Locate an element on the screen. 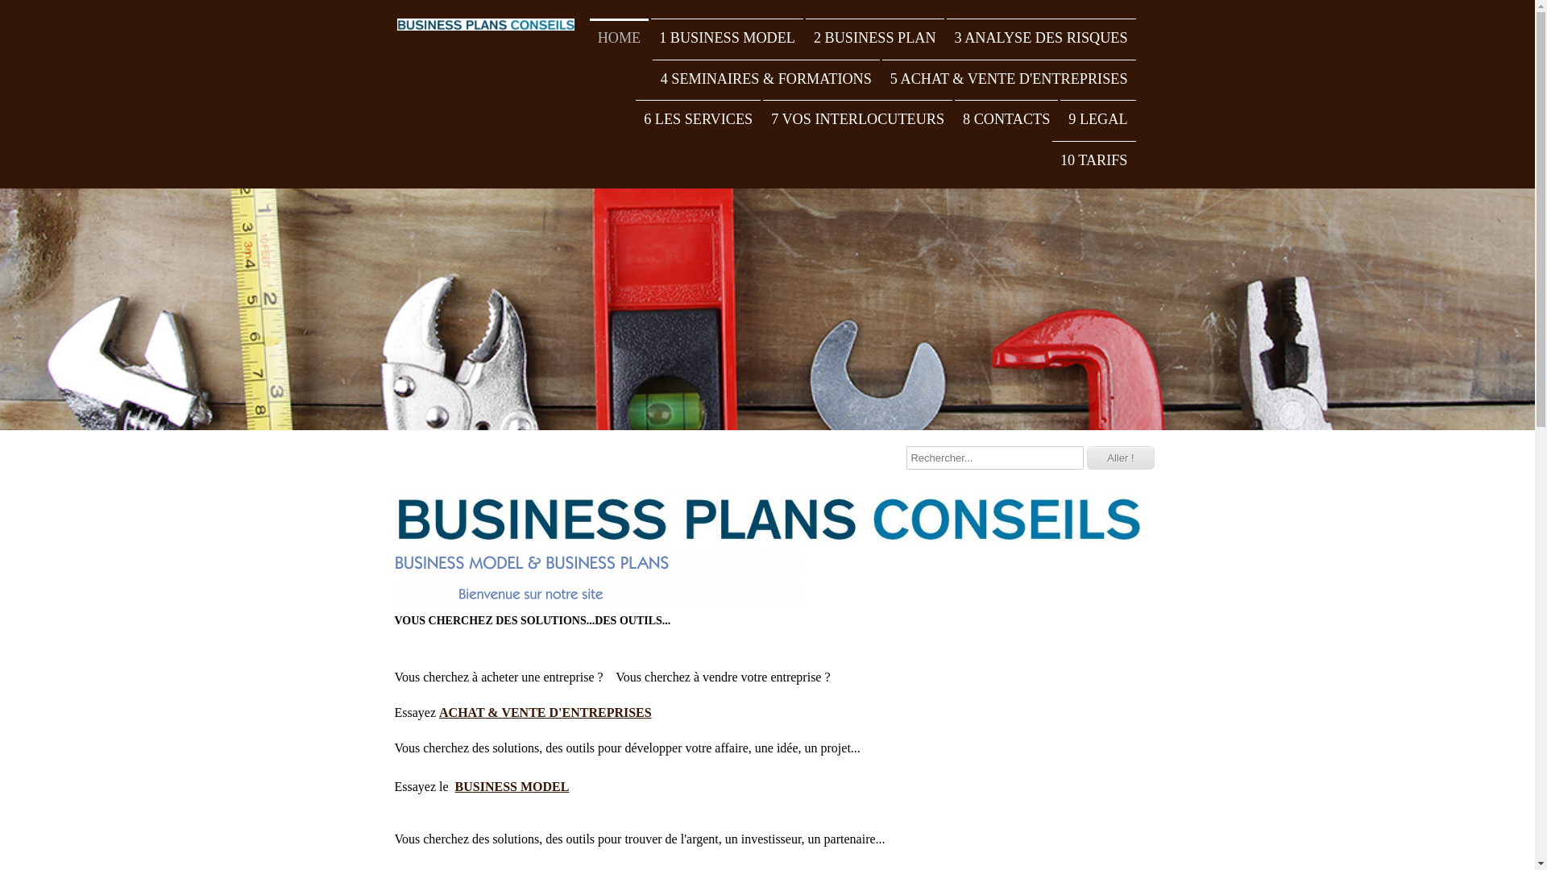 The width and height of the screenshot is (1547, 870). 7 VOS INTERLOCUTEURS is located at coordinates (857, 119).